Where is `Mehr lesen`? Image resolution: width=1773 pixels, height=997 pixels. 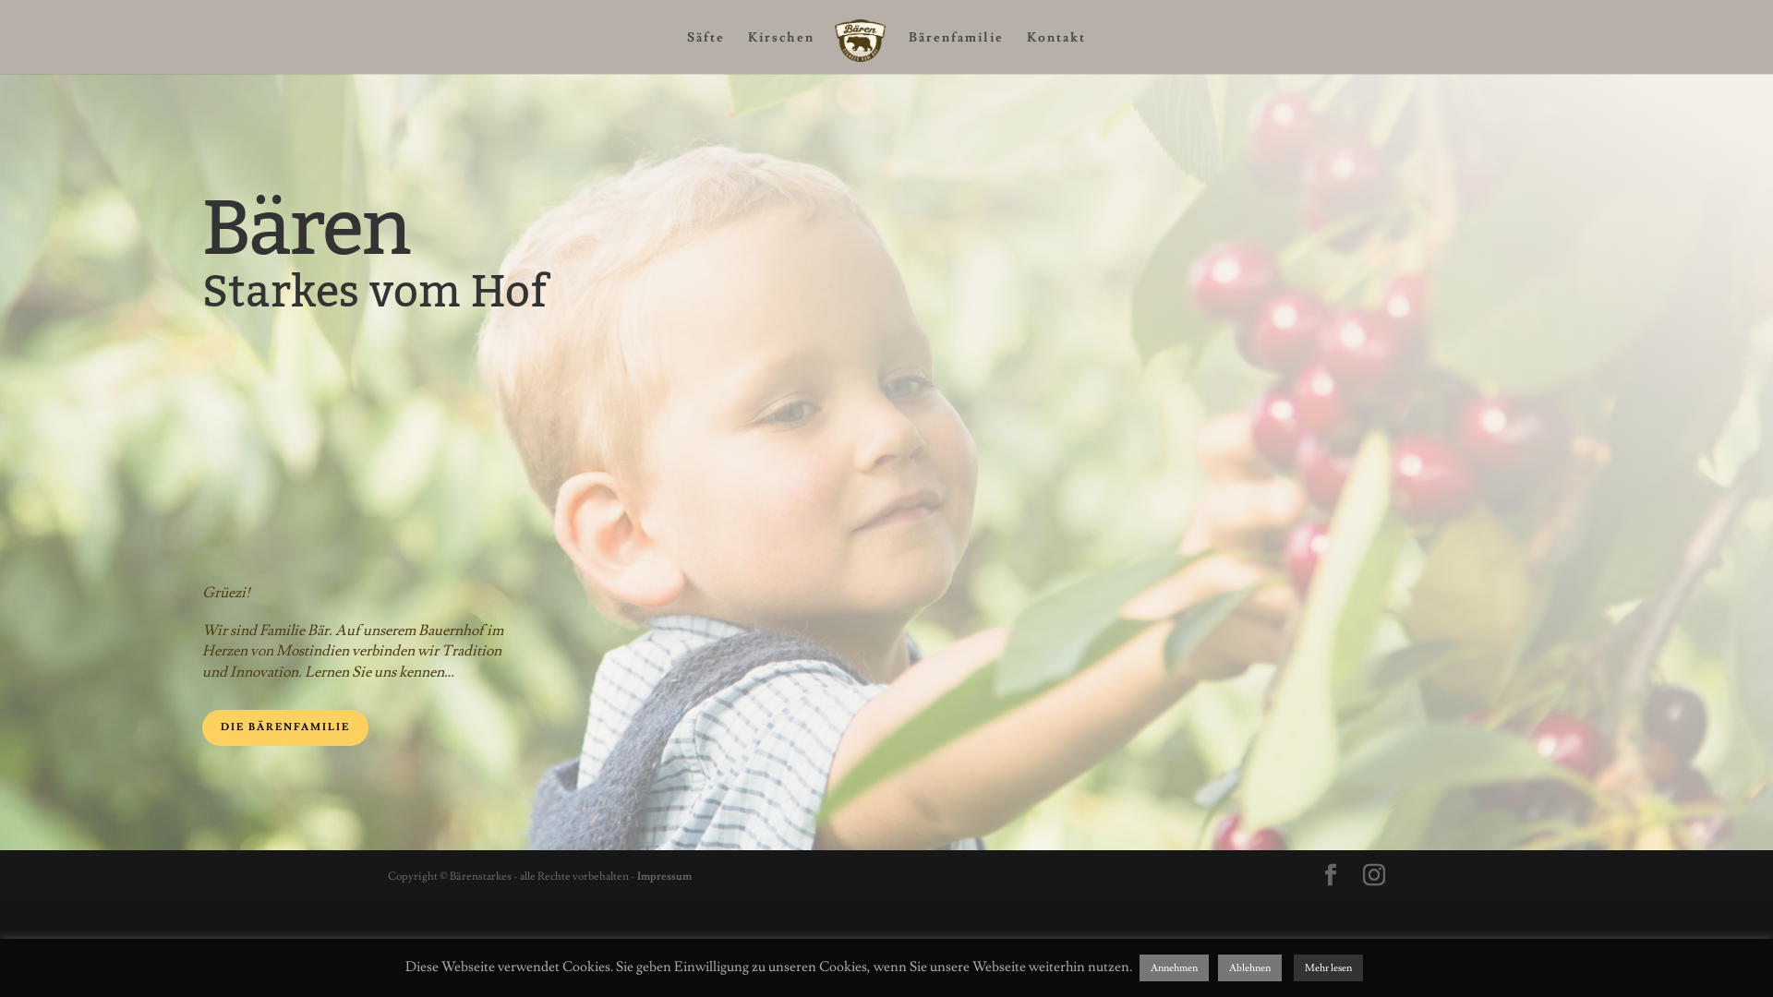
Mehr lesen is located at coordinates (1328, 967).